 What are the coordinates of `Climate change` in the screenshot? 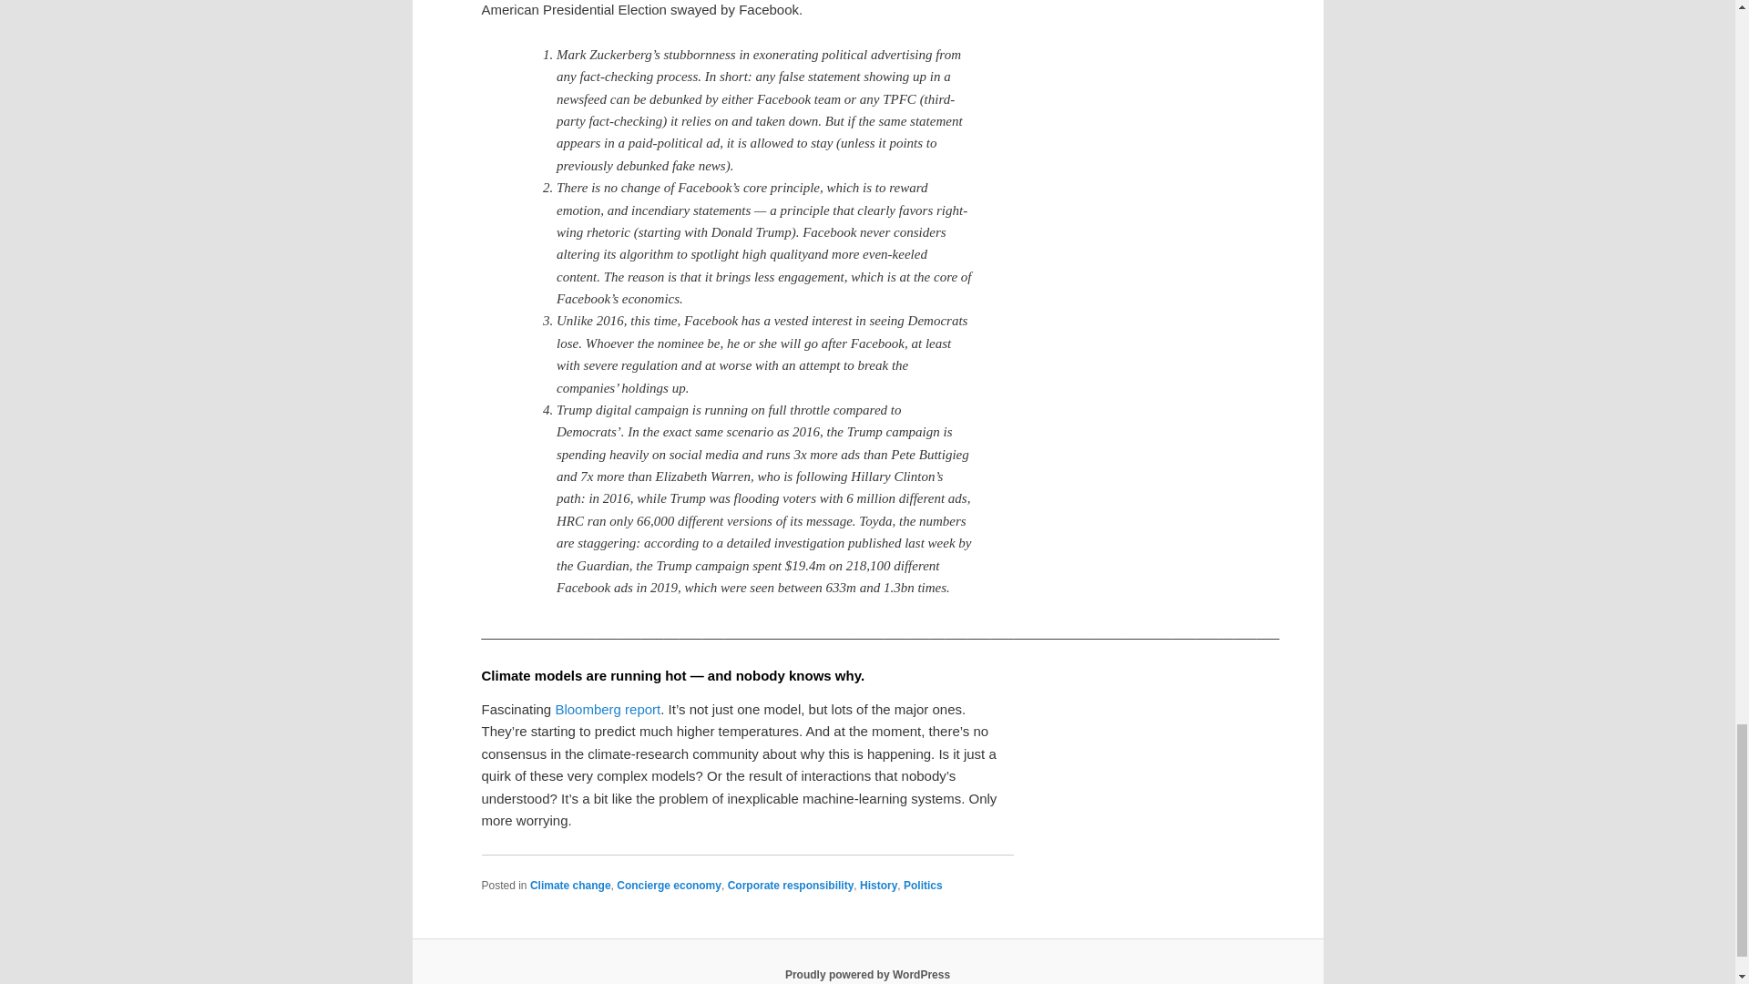 It's located at (570, 886).